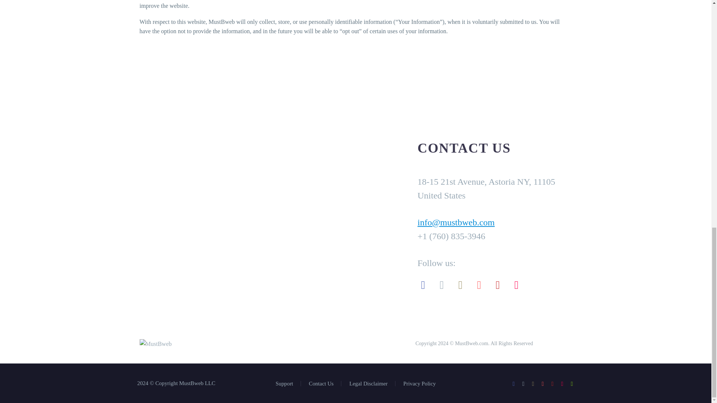 Image resolution: width=717 pixels, height=403 pixels. Describe the element at coordinates (533, 384) in the screenshot. I see `Instagram` at that location.